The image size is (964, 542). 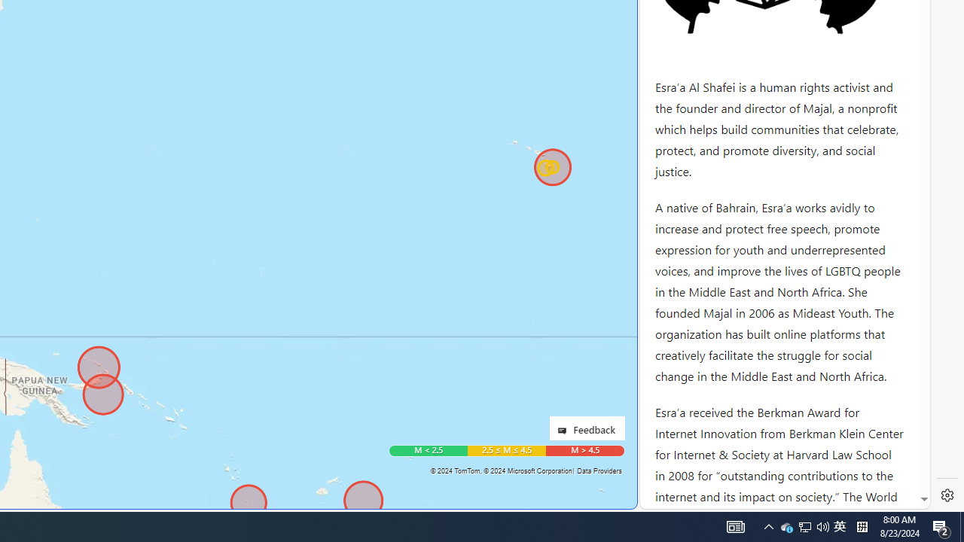 I want to click on google_privacy_policy_zh-CN.pdf, so click(x=517, y=363).